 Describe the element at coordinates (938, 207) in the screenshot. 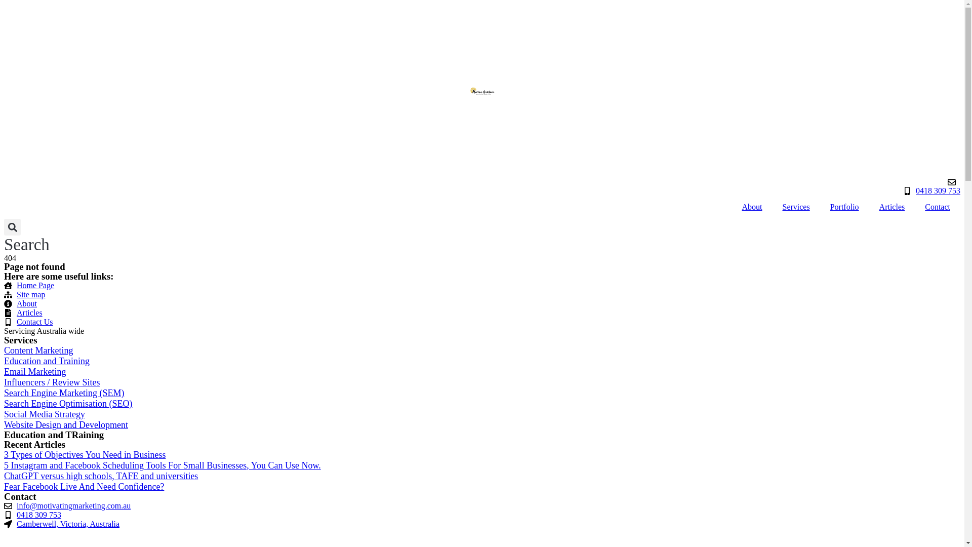

I see `Contact` at that location.